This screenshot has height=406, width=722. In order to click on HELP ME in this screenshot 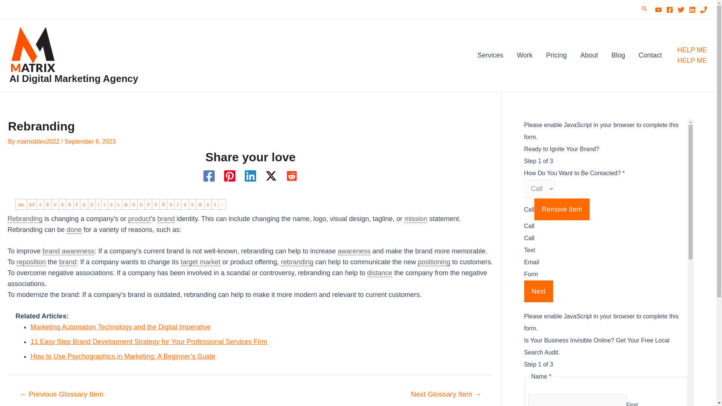, I will do `click(692, 54)`.